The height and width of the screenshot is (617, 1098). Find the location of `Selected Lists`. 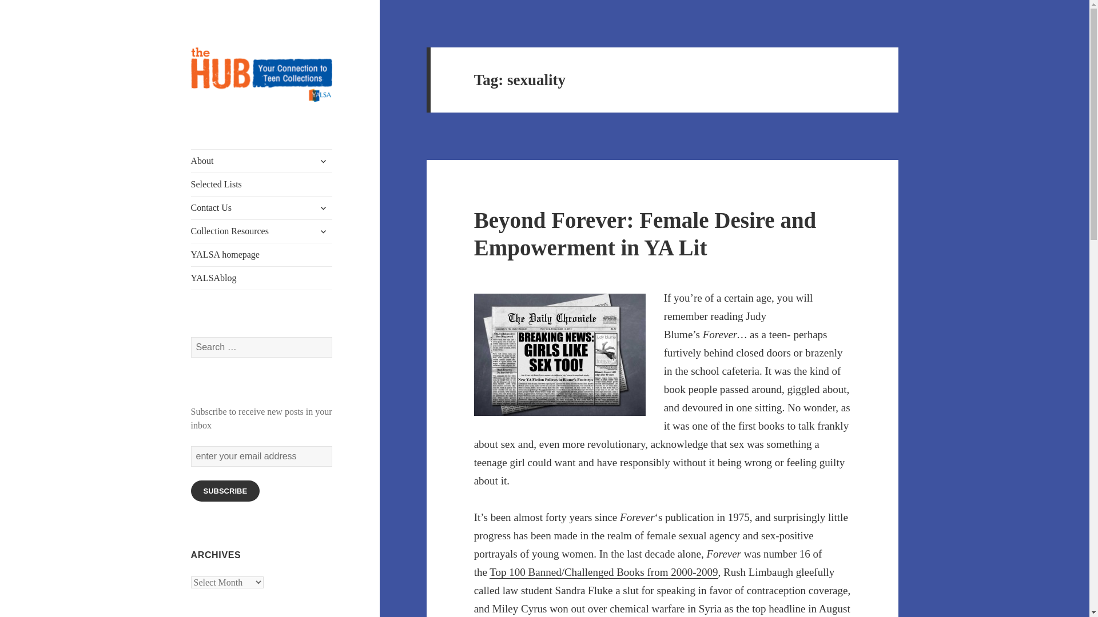

Selected Lists is located at coordinates (262, 185).